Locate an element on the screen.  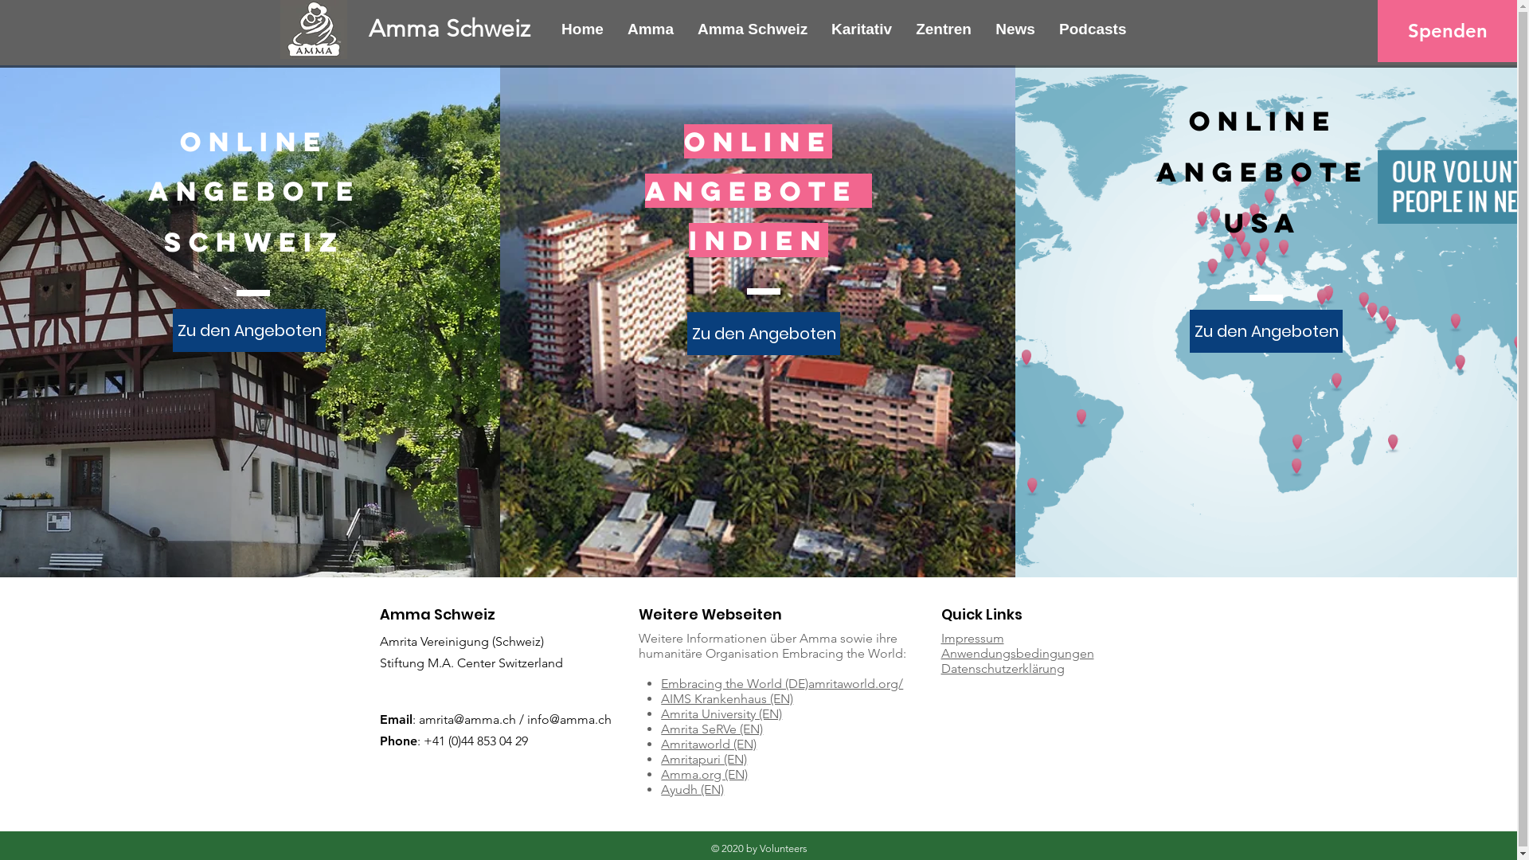
Ayudh (EN) is located at coordinates (693, 790).